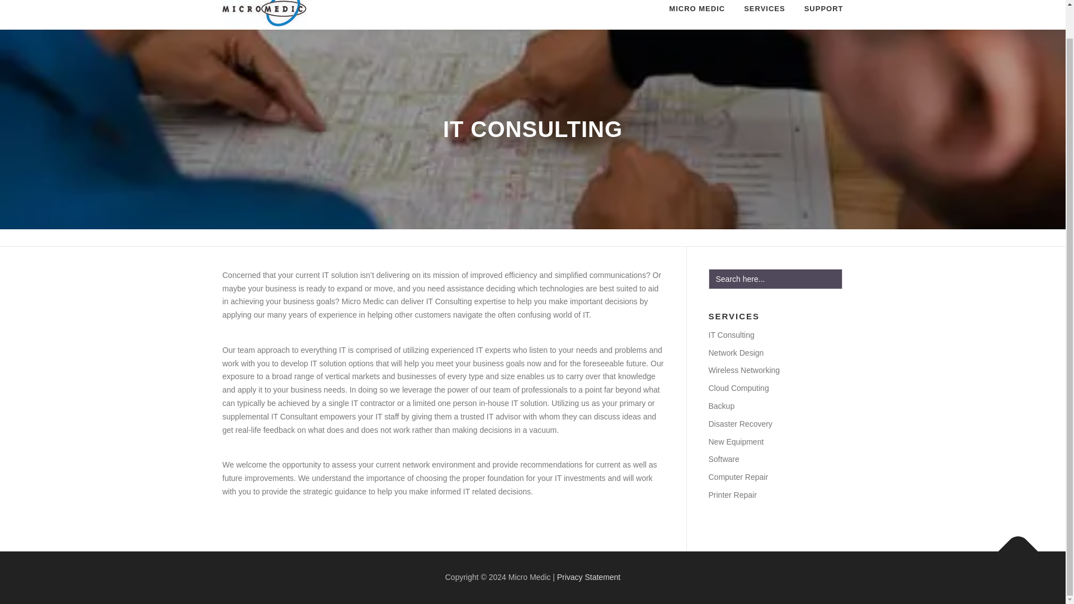 The width and height of the screenshot is (1074, 604). I want to click on SERVICES, so click(764, 15).